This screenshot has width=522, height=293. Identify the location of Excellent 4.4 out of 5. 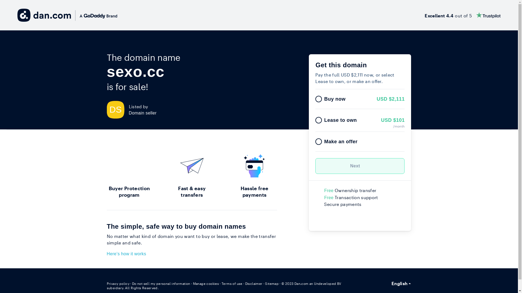
(463, 15).